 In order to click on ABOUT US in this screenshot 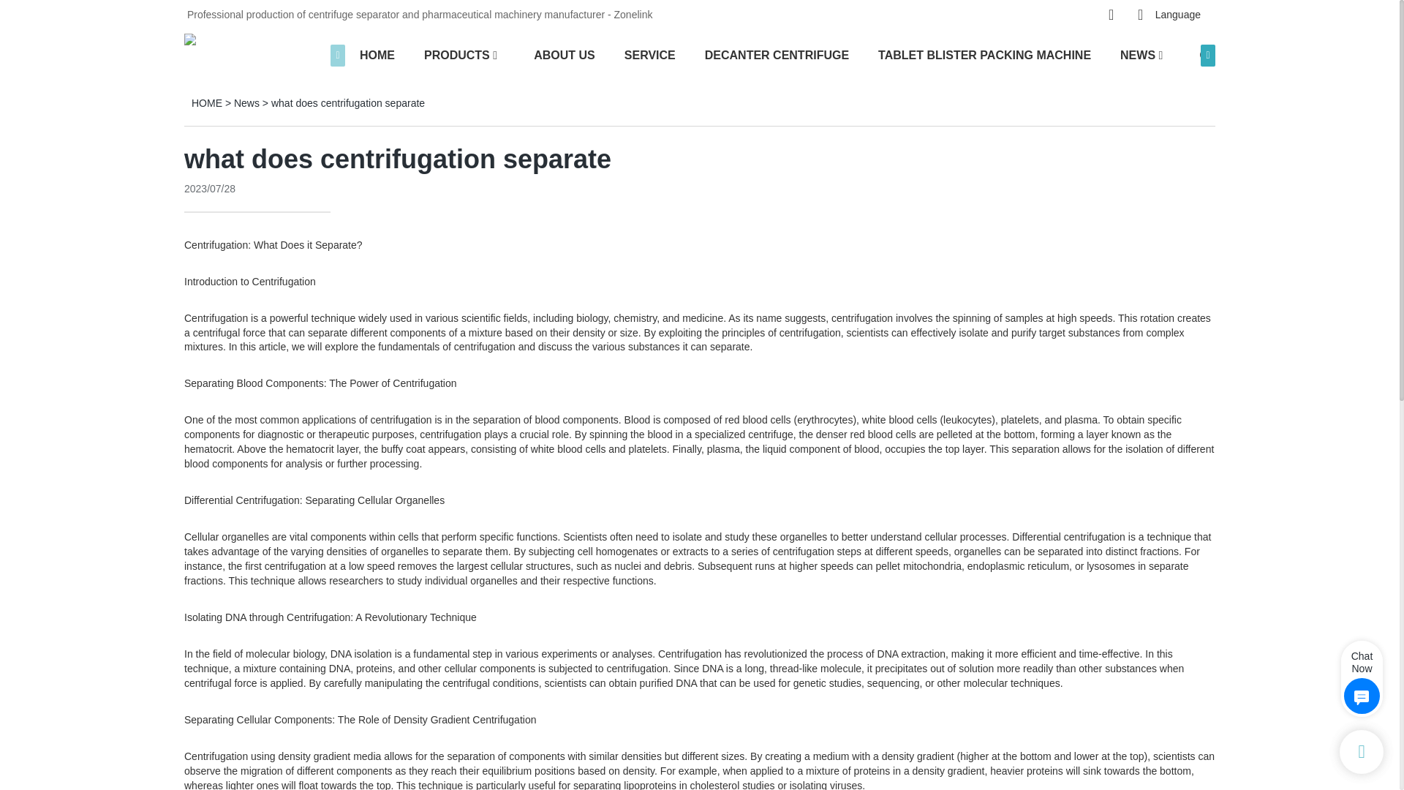, I will do `click(565, 54)`.